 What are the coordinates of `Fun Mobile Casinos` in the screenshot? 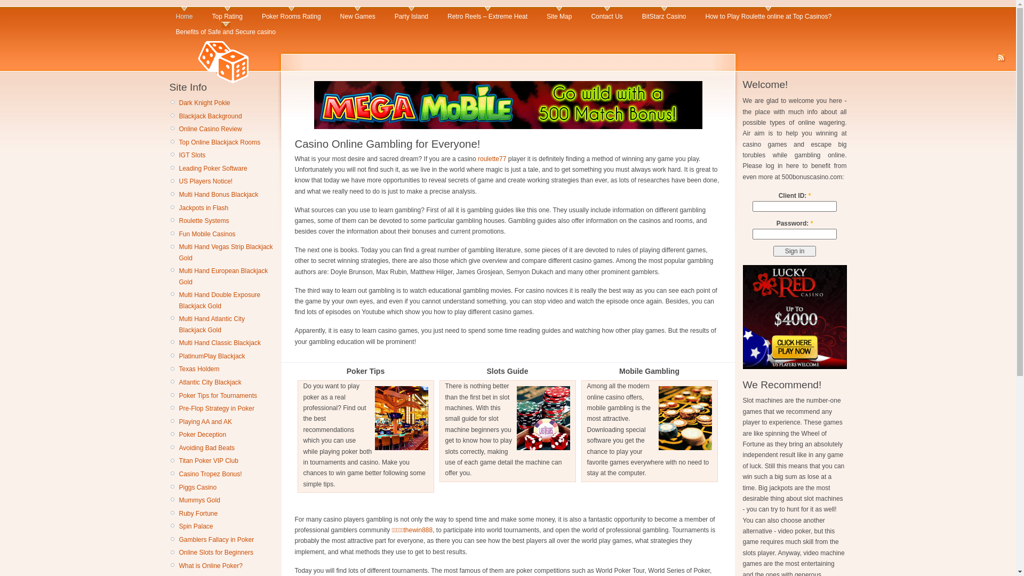 It's located at (207, 234).